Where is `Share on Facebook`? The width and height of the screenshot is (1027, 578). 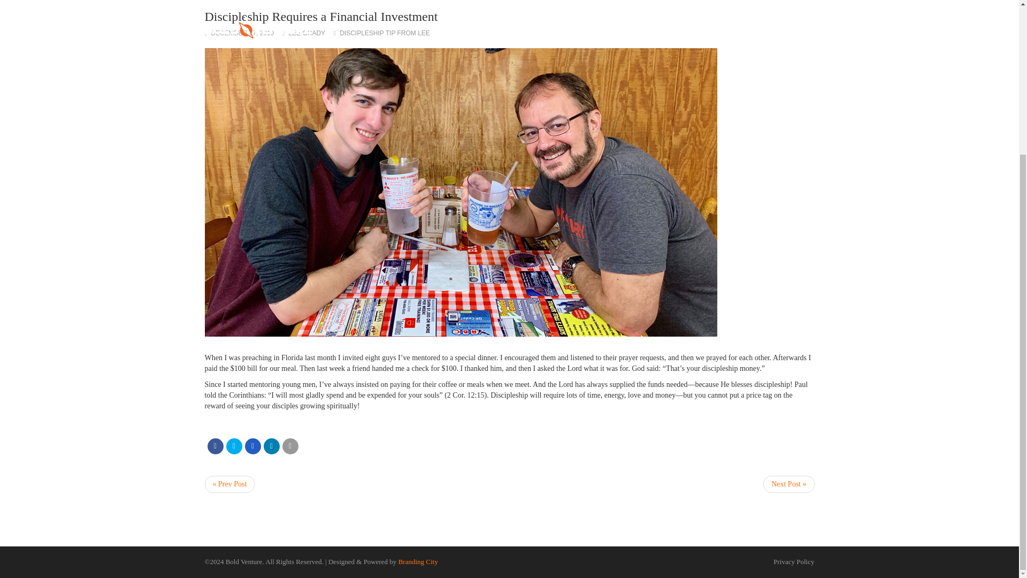 Share on Facebook is located at coordinates (215, 446).